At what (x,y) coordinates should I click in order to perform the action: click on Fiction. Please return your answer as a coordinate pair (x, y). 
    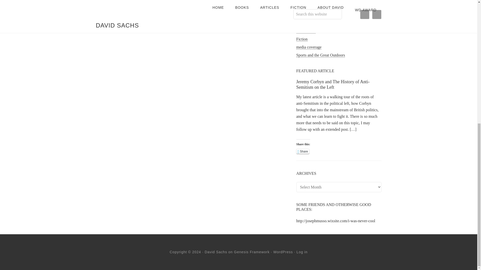
    Looking at the image, I should click on (302, 39).